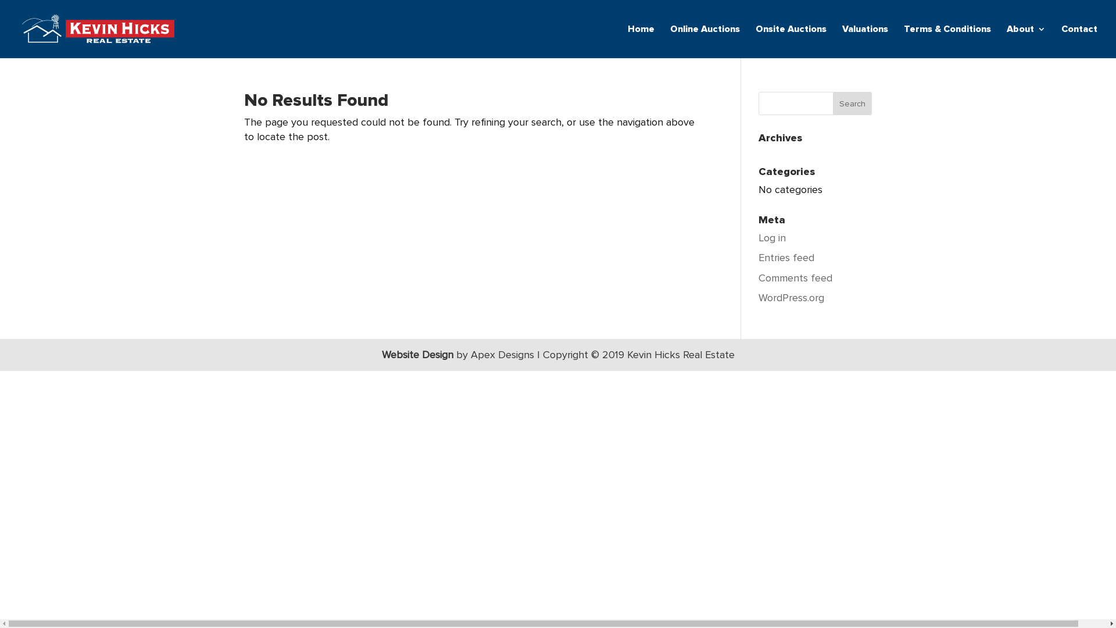  What do you see at coordinates (792, 298) in the screenshot?
I see `WordPress.org` at bounding box center [792, 298].